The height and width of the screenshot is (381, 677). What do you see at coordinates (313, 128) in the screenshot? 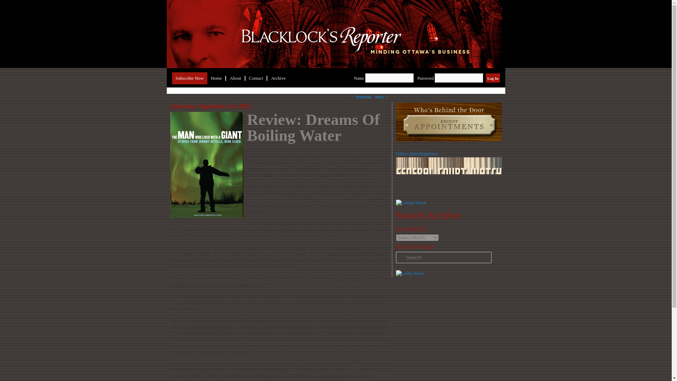
I see `Review: Dreams Of Boiling Water` at bounding box center [313, 128].